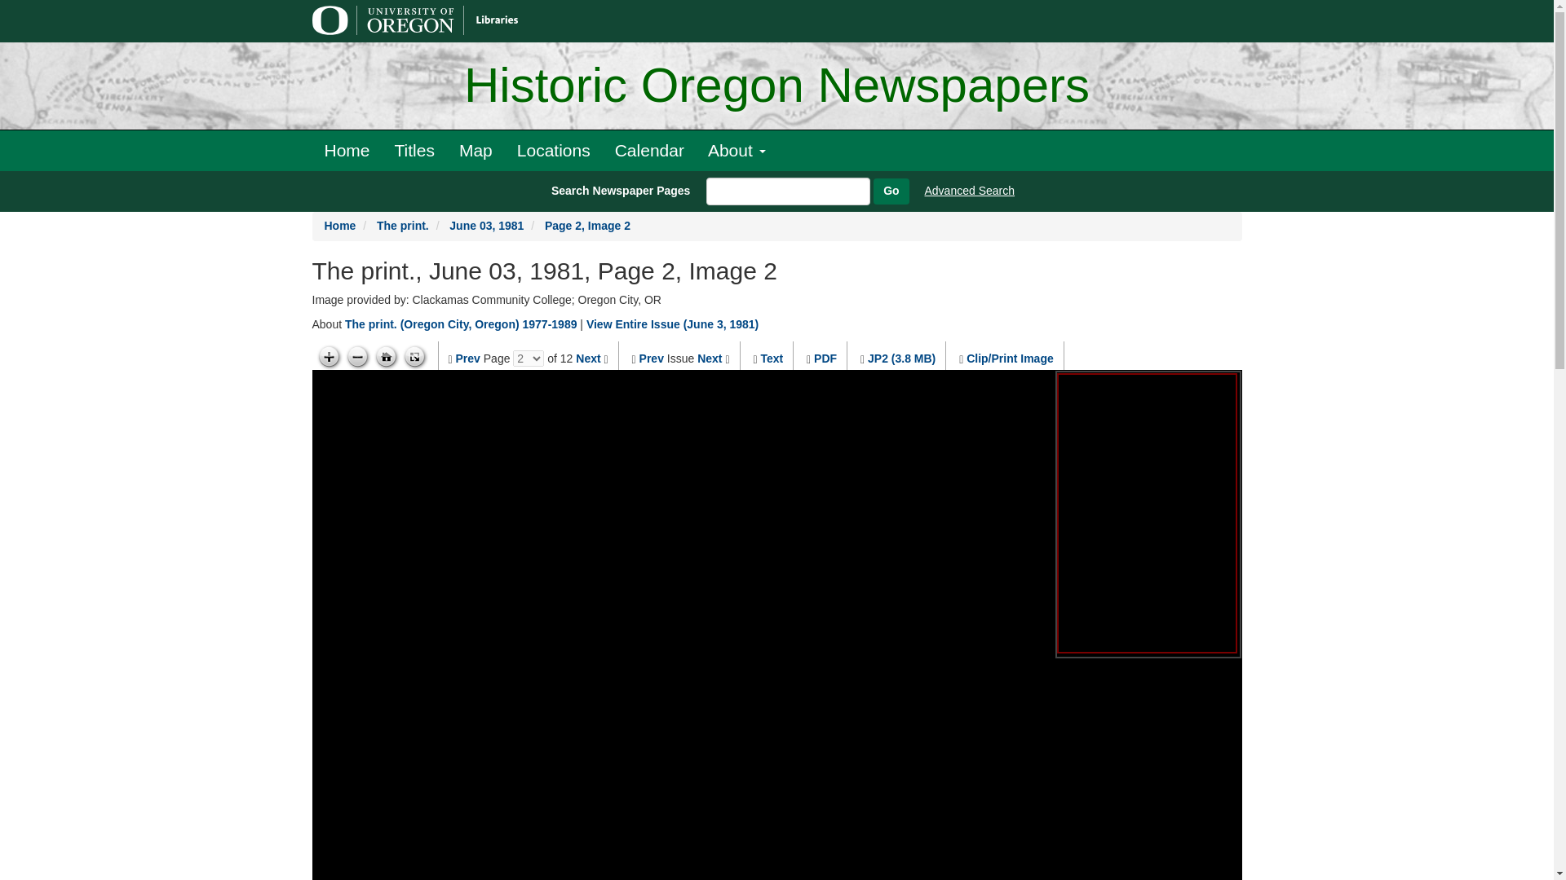 This screenshot has width=1566, height=880. Describe the element at coordinates (414, 150) in the screenshot. I see `Titles` at that location.